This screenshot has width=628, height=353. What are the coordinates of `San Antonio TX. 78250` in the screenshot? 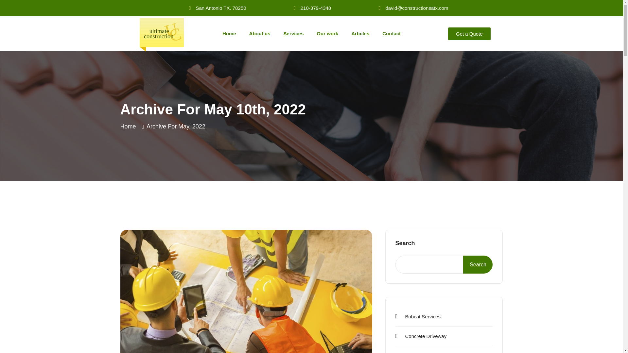 It's located at (220, 8).